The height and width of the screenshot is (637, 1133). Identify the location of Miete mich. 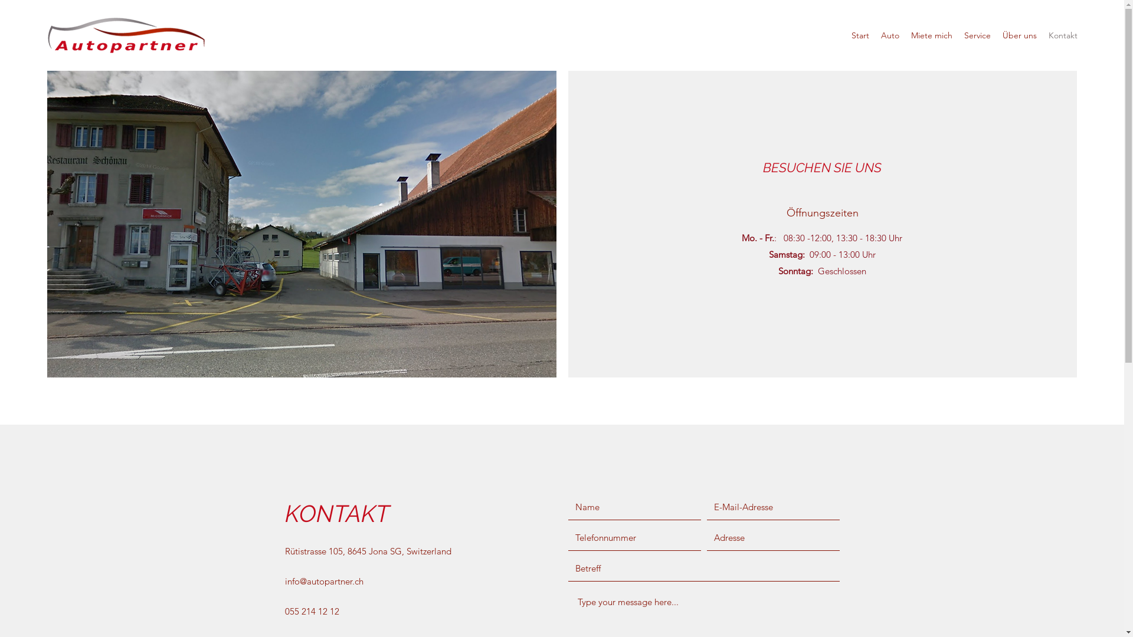
(932, 35).